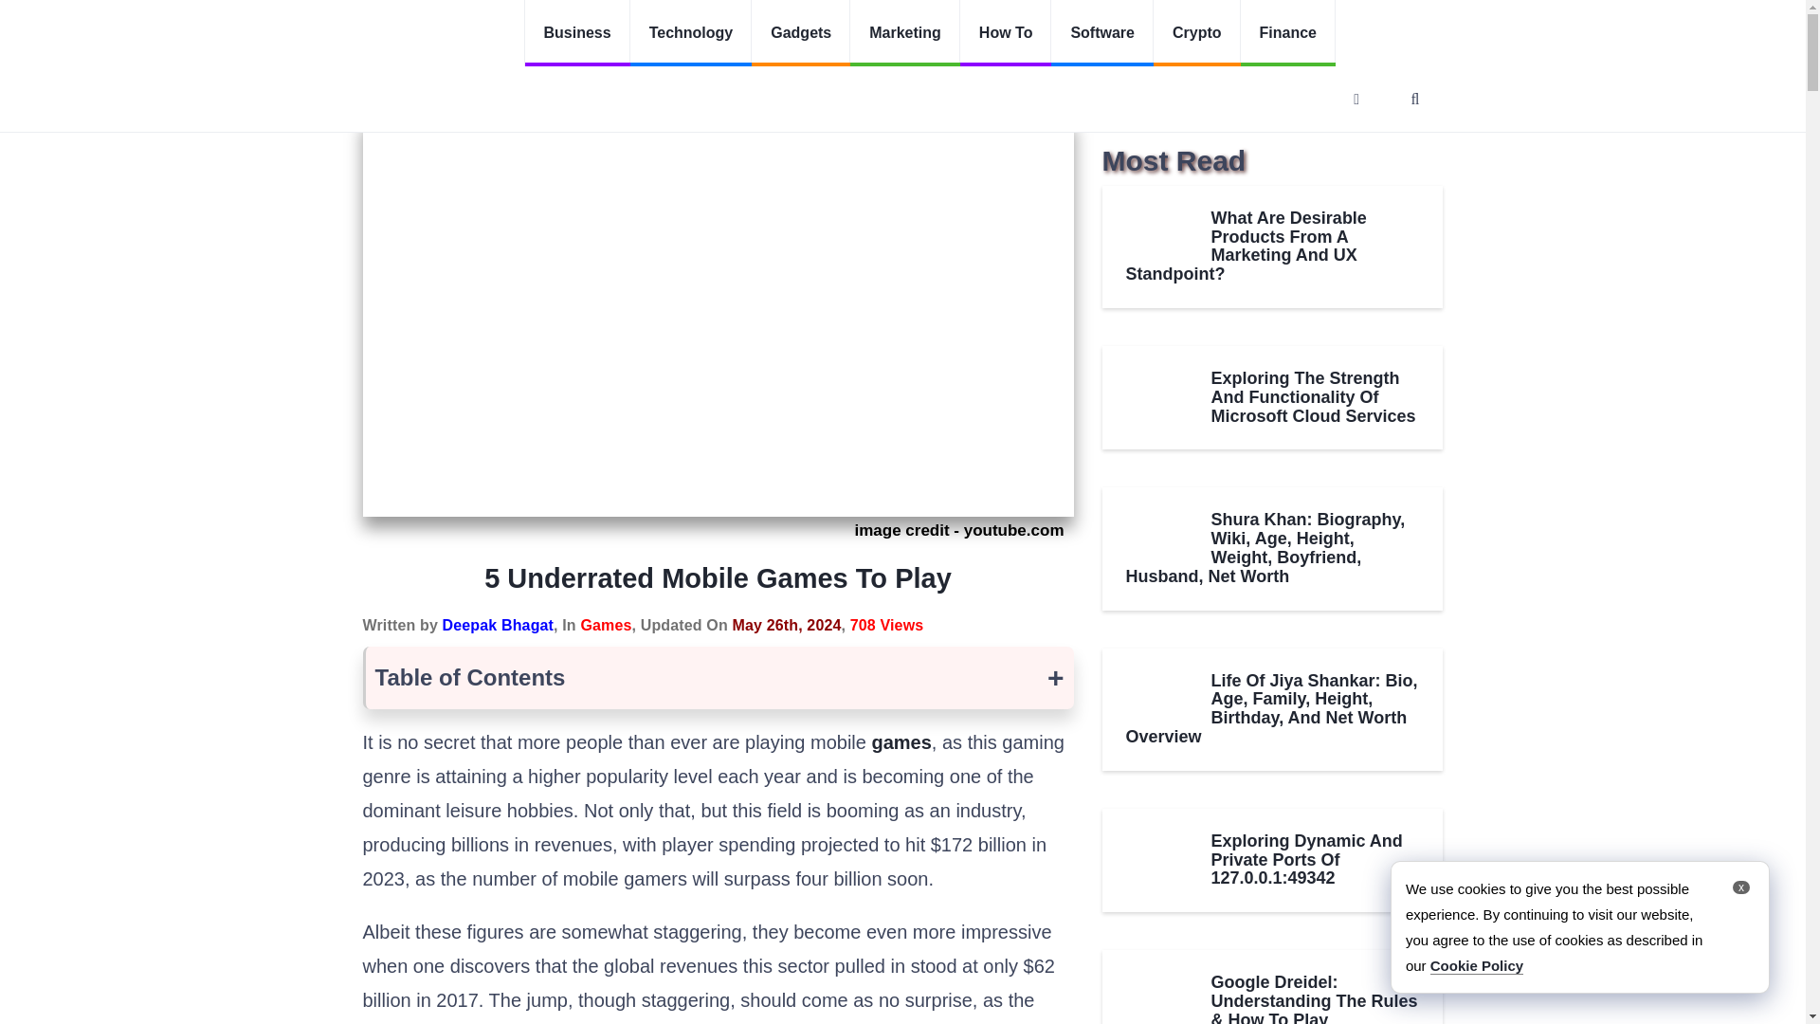 The width and height of the screenshot is (1820, 1024). I want to click on 5 Underrated Mobile Games To Play, so click(597, 91).